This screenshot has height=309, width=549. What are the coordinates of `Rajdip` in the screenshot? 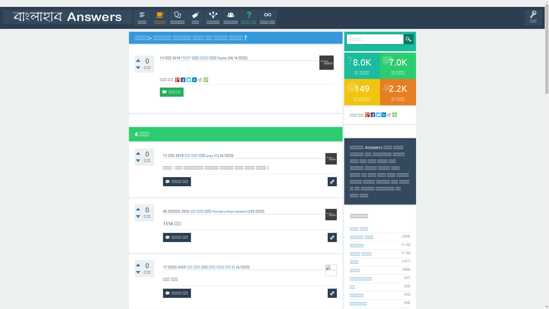 It's located at (222, 58).